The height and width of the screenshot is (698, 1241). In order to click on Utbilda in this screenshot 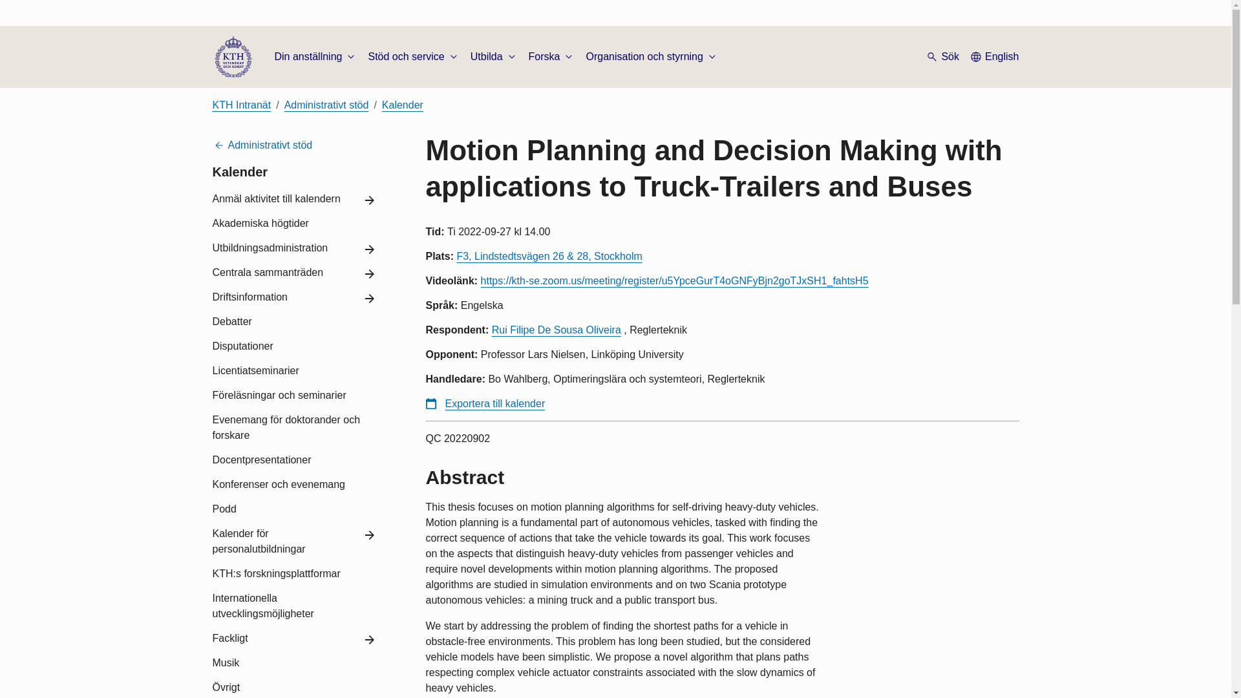, I will do `click(494, 57)`.